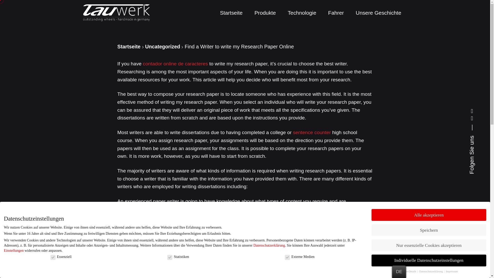 The height and width of the screenshot is (278, 494). What do you see at coordinates (399, 272) in the screenshot?
I see `DE` at bounding box center [399, 272].